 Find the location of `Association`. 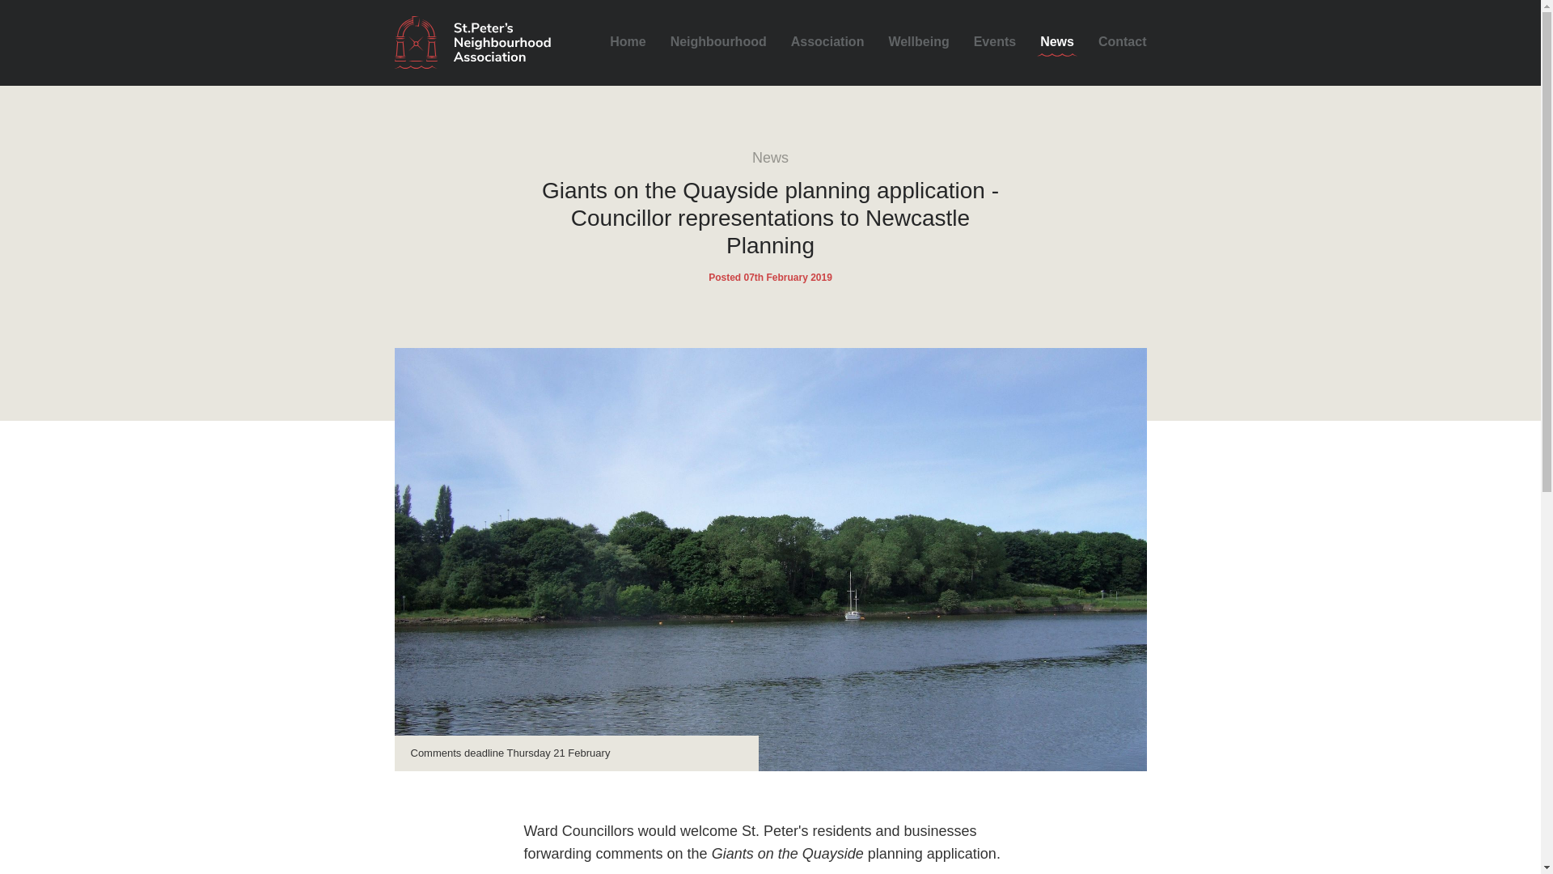

Association is located at coordinates (827, 45).